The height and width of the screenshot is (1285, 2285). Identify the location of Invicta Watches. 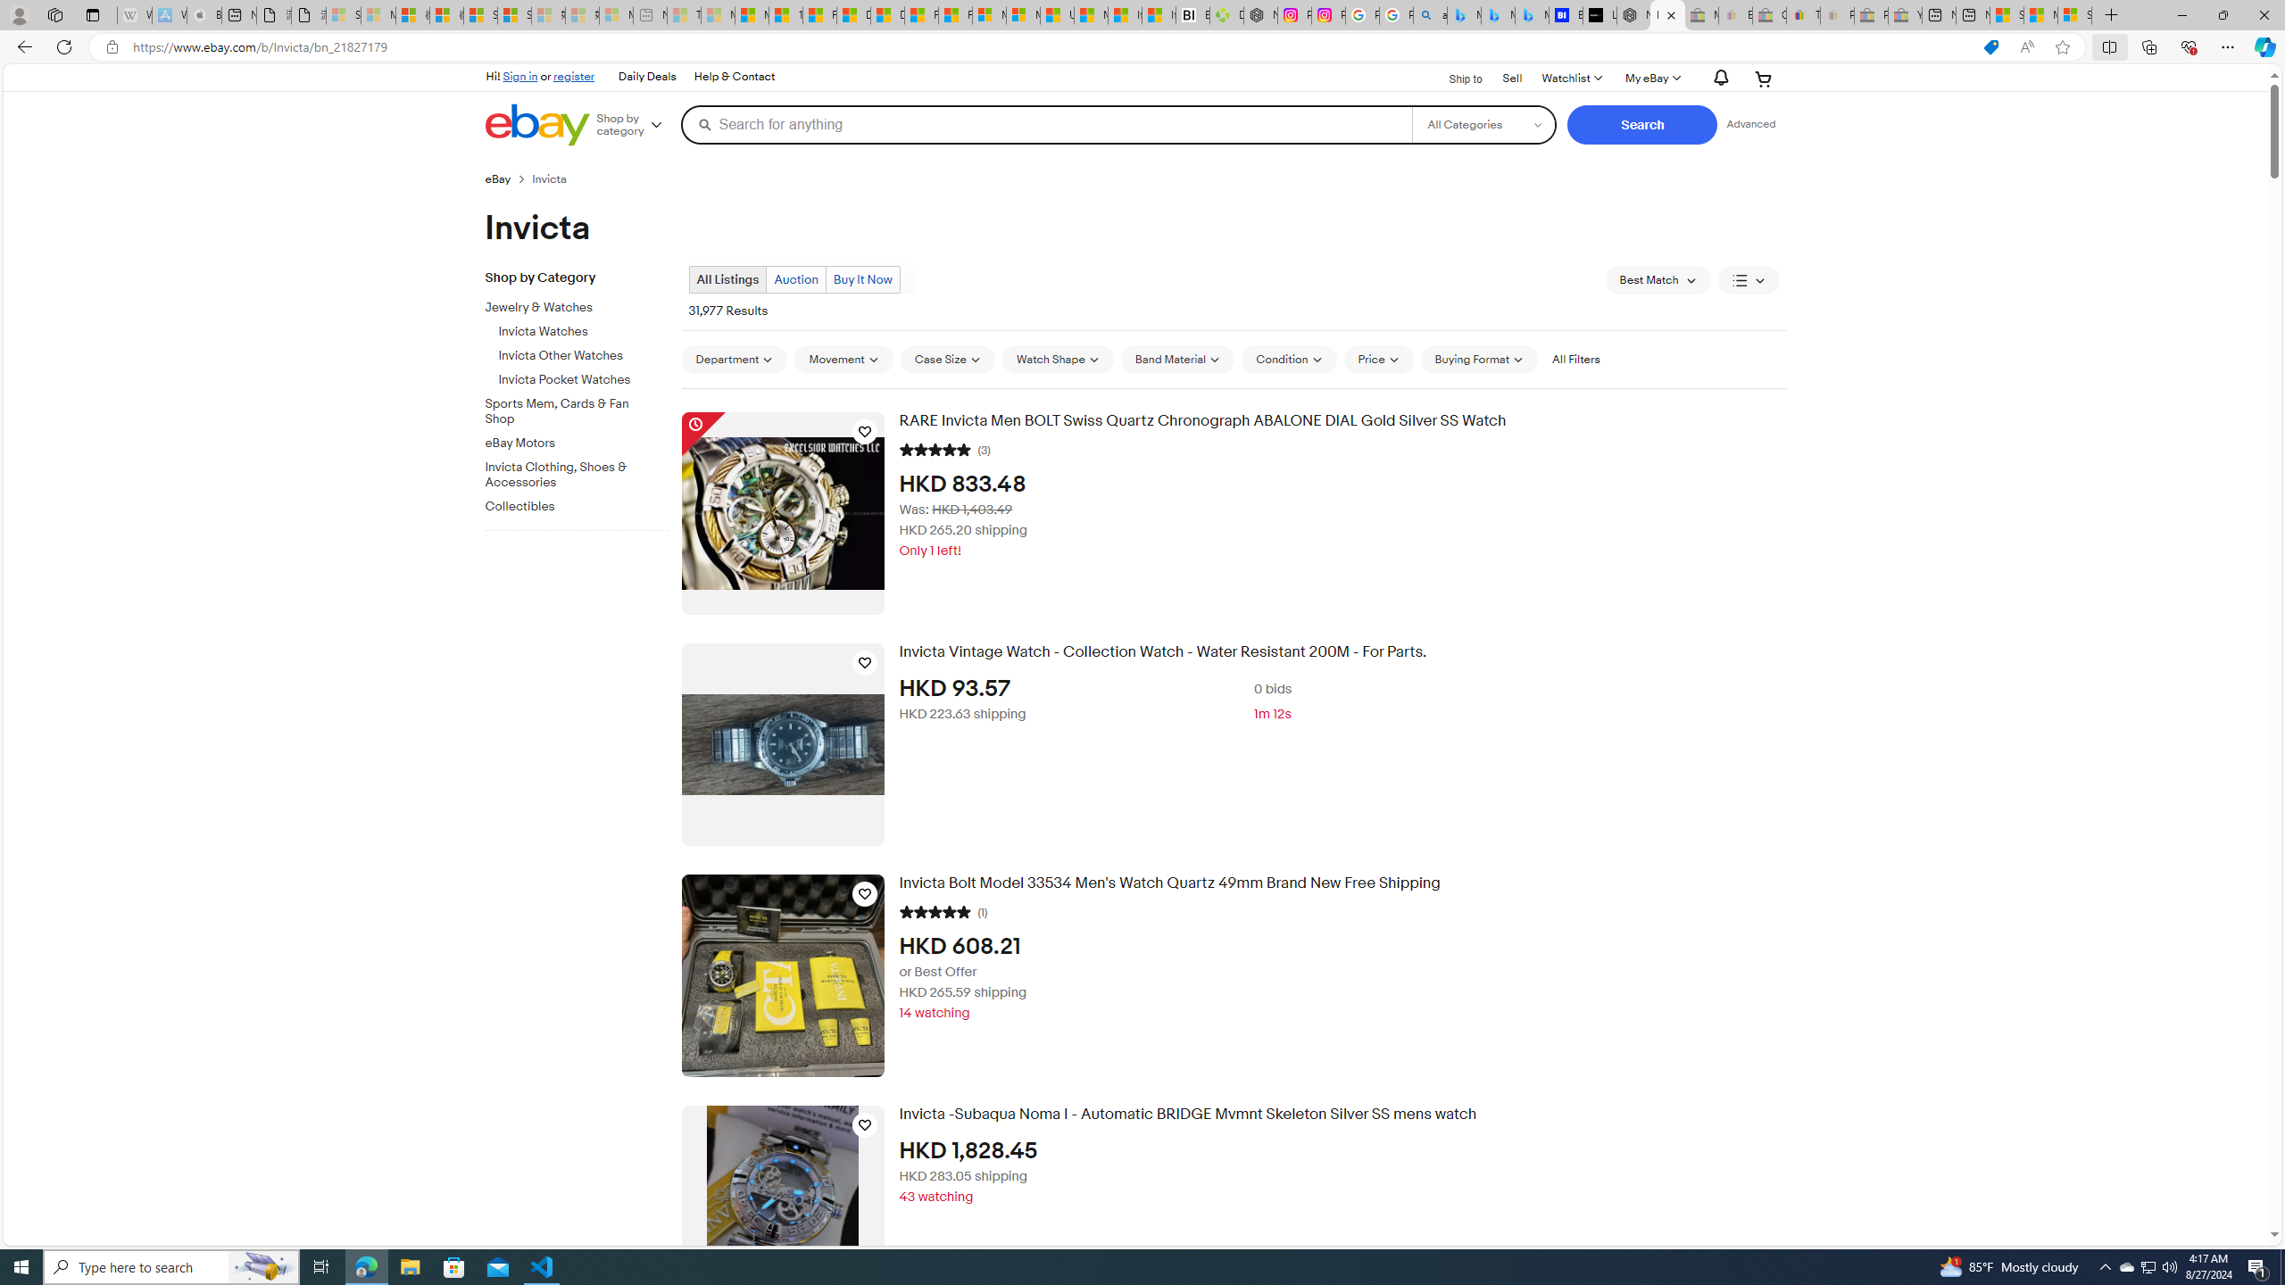
(584, 332).